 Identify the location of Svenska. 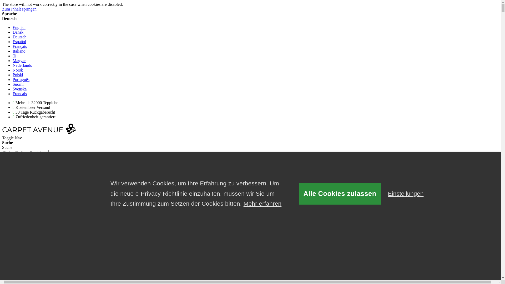
(19, 89).